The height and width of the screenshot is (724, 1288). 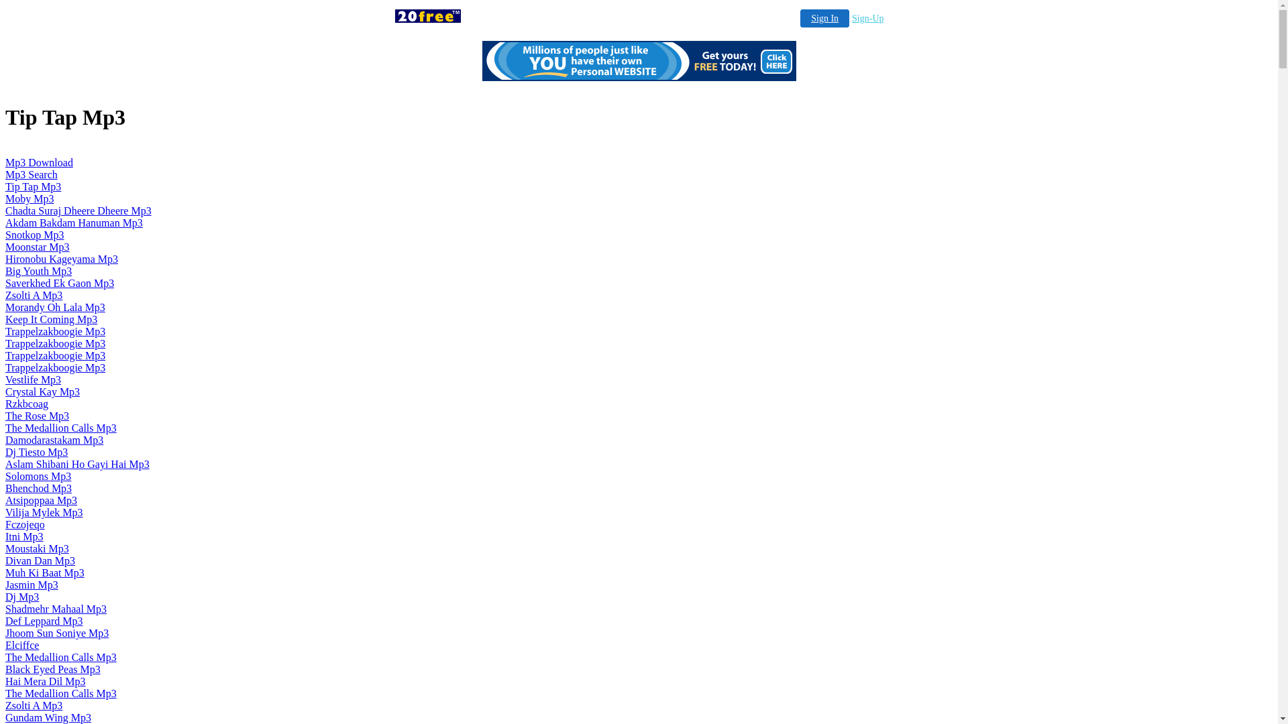 What do you see at coordinates (30, 198) in the screenshot?
I see `Moby Mp3` at bounding box center [30, 198].